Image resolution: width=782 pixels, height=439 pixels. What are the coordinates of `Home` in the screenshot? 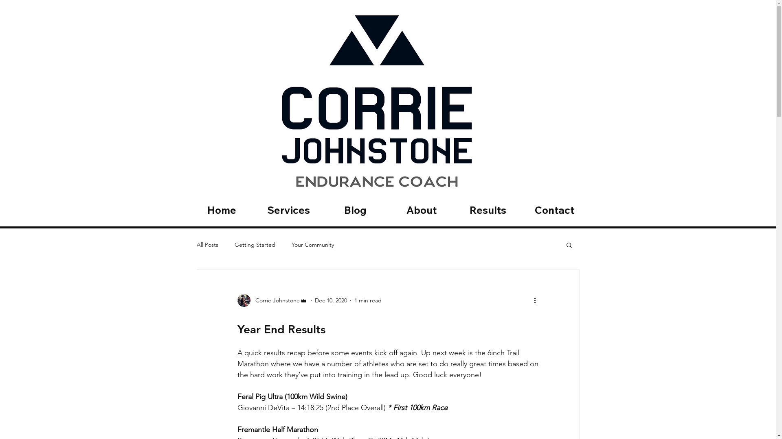 It's located at (222, 210).